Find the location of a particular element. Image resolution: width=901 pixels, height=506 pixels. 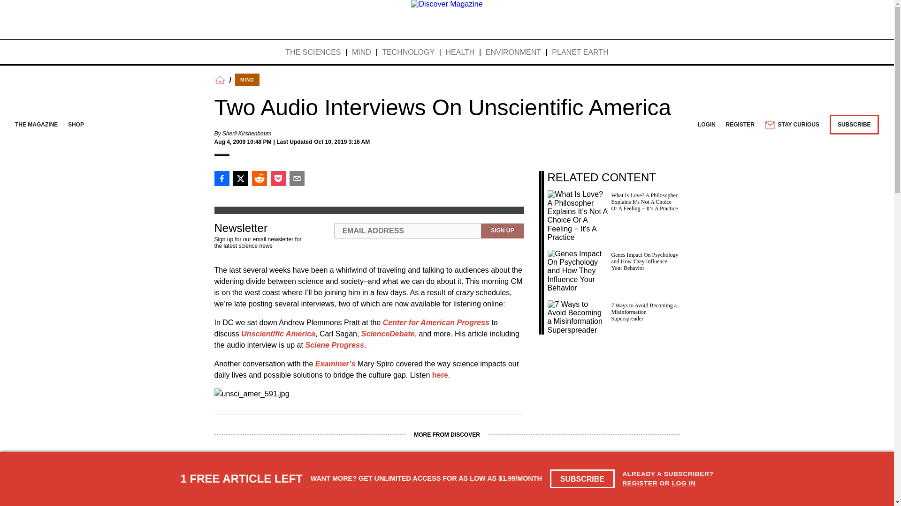

Sheril Kirshenbaum is located at coordinates (247, 133).